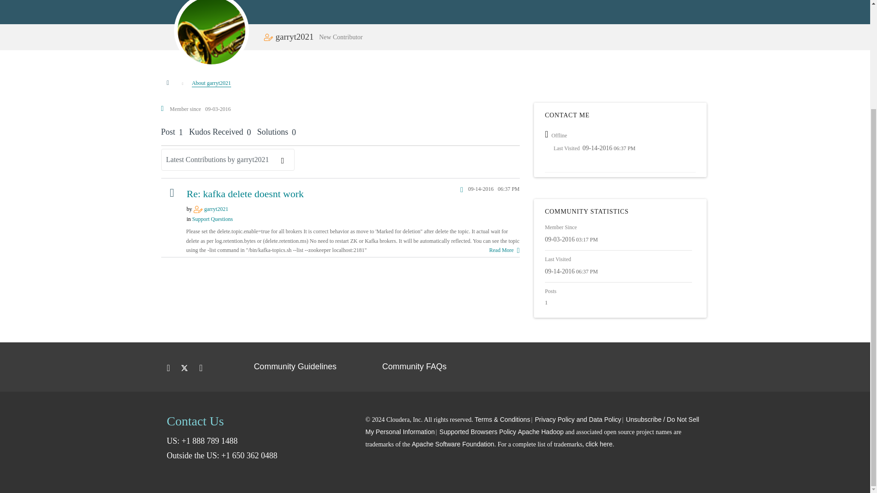  I want to click on New Contributor, so click(198, 209).